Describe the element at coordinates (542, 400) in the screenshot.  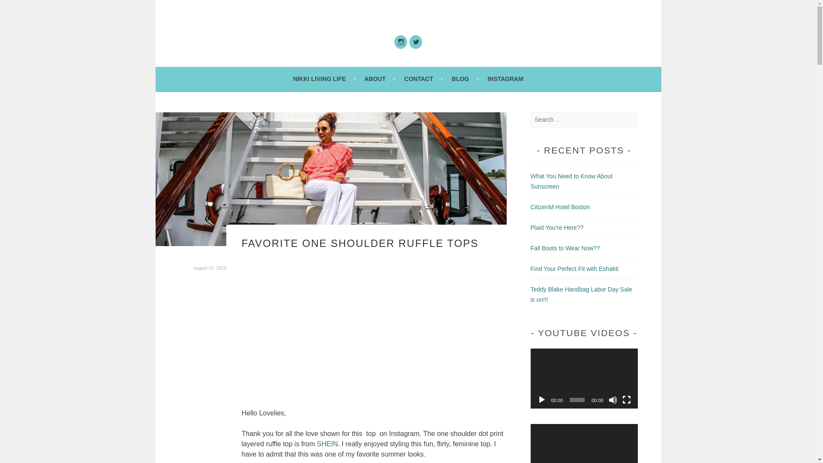
I see `Play` at that location.